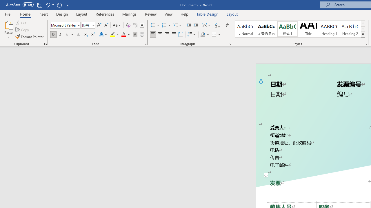  I want to click on Font Color RGB(255, 0, 0), so click(123, 35).